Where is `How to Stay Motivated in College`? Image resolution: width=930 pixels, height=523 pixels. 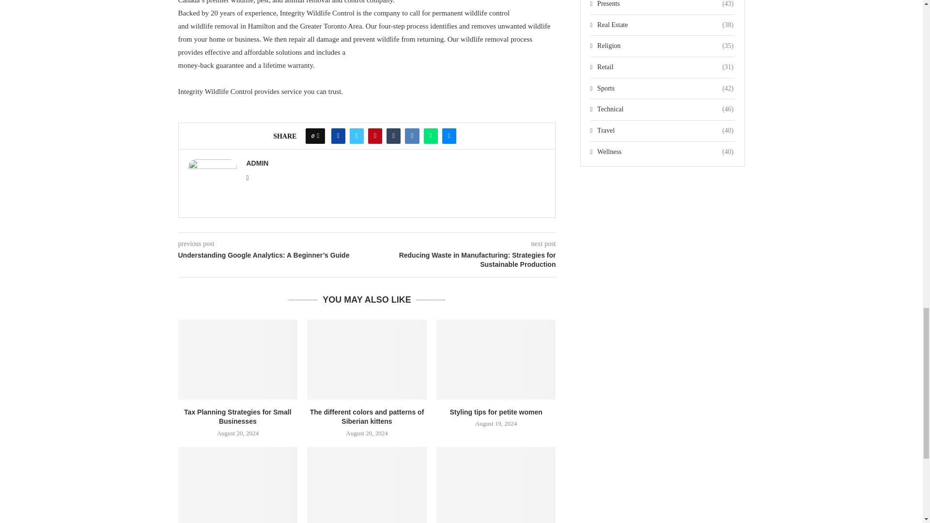 How to Stay Motivated in College is located at coordinates (238, 485).